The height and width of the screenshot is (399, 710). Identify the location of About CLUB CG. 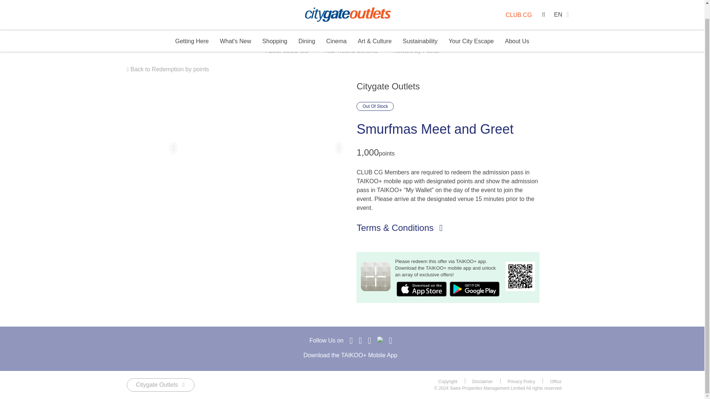
(287, 52).